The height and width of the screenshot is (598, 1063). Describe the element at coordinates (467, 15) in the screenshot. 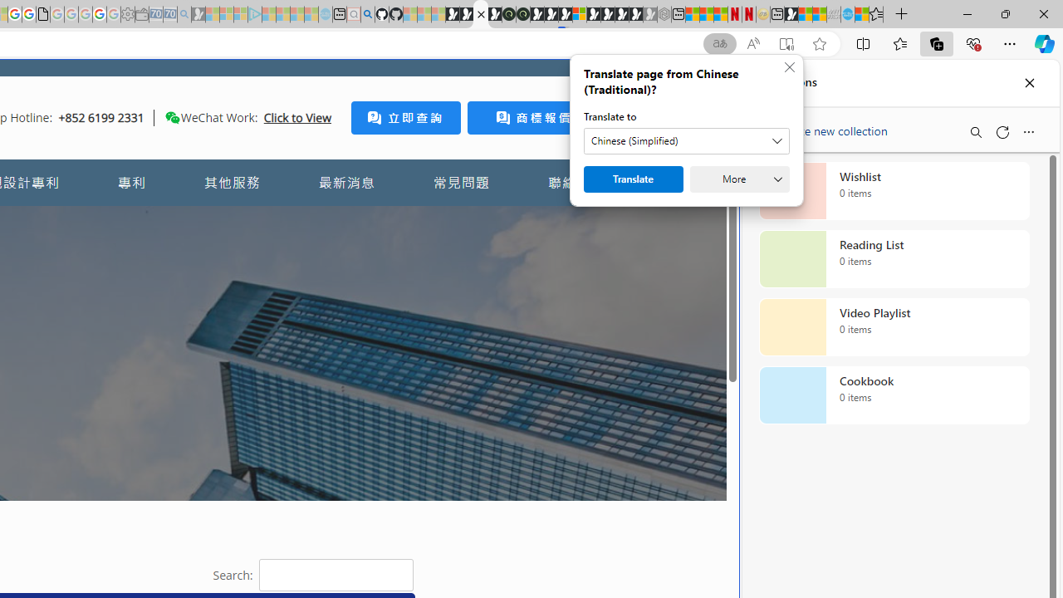

I see `Play Zoo Boom in your browser | Games from Microsoft Start` at that location.